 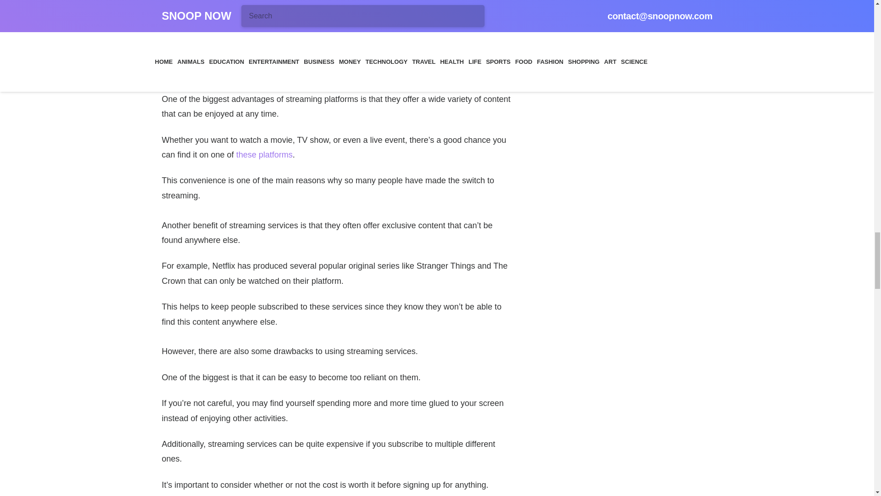 What do you see at coordinates (264, 154) in the screenshot?
I see `these platforms` at bounding box center [264, 154].